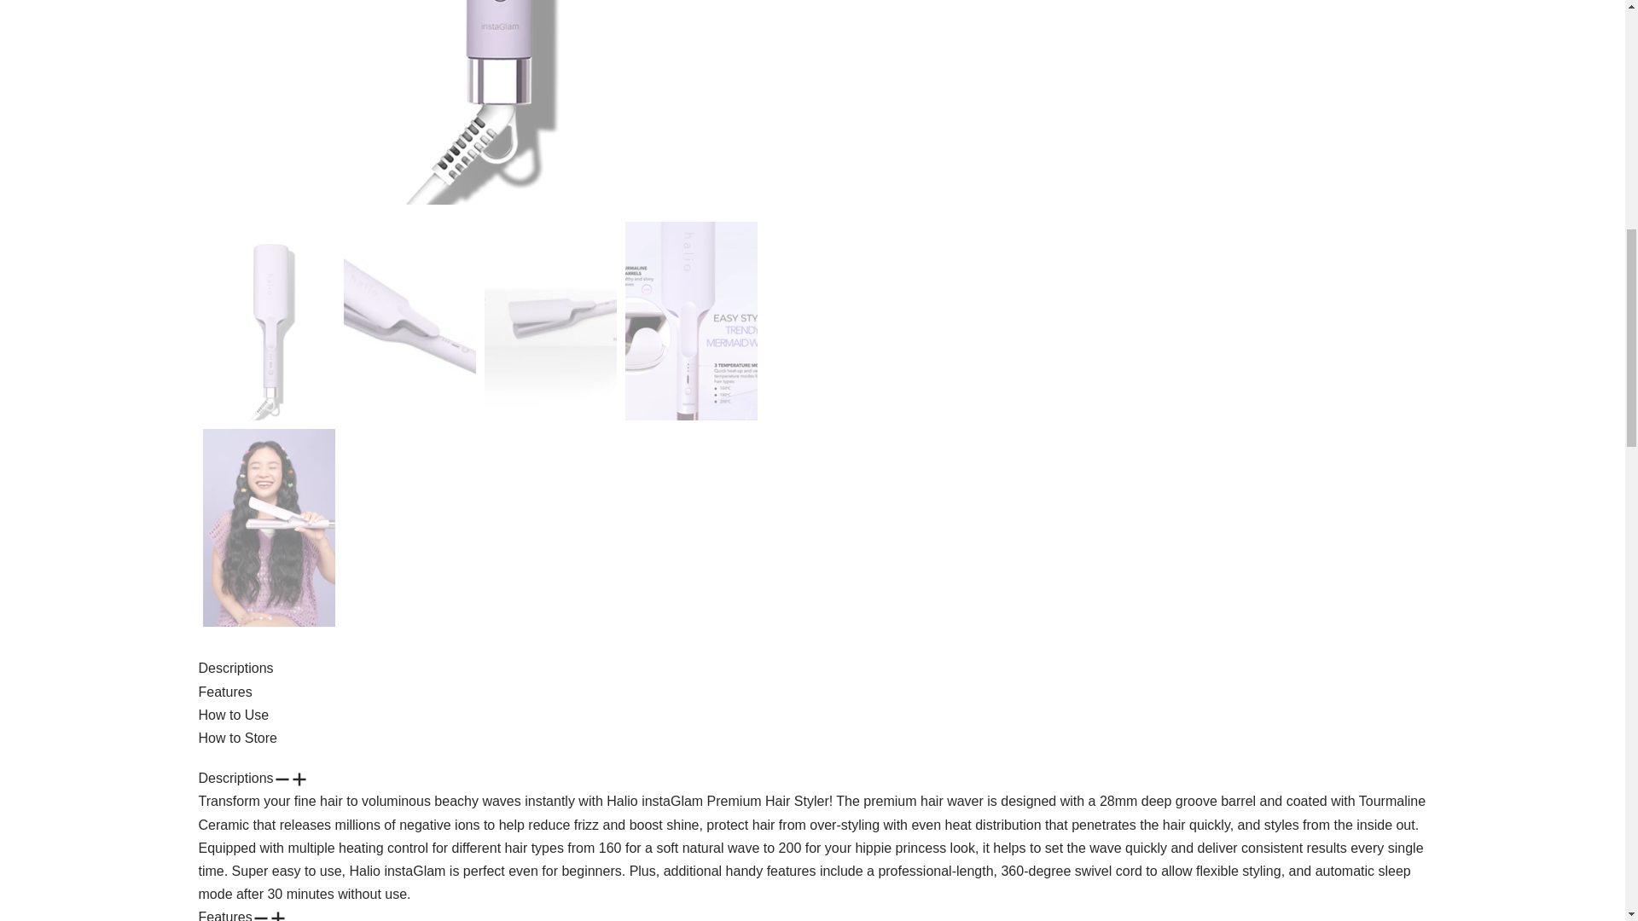 The image size is (1638, 921). I want to click on instaGlam Premium Hair Styler, so click(491, 102).